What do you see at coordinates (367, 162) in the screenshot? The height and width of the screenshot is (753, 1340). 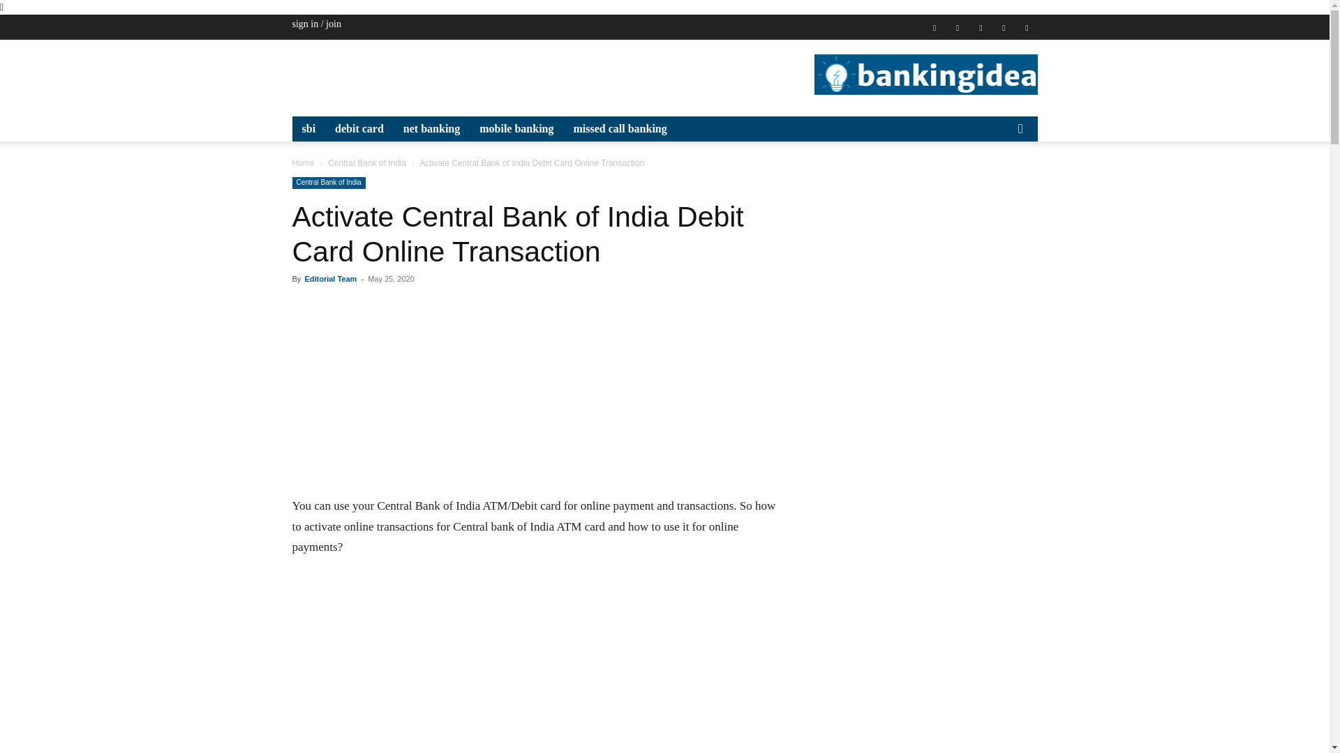 I see `Central Bank of India` at bounding box center [367, 162].